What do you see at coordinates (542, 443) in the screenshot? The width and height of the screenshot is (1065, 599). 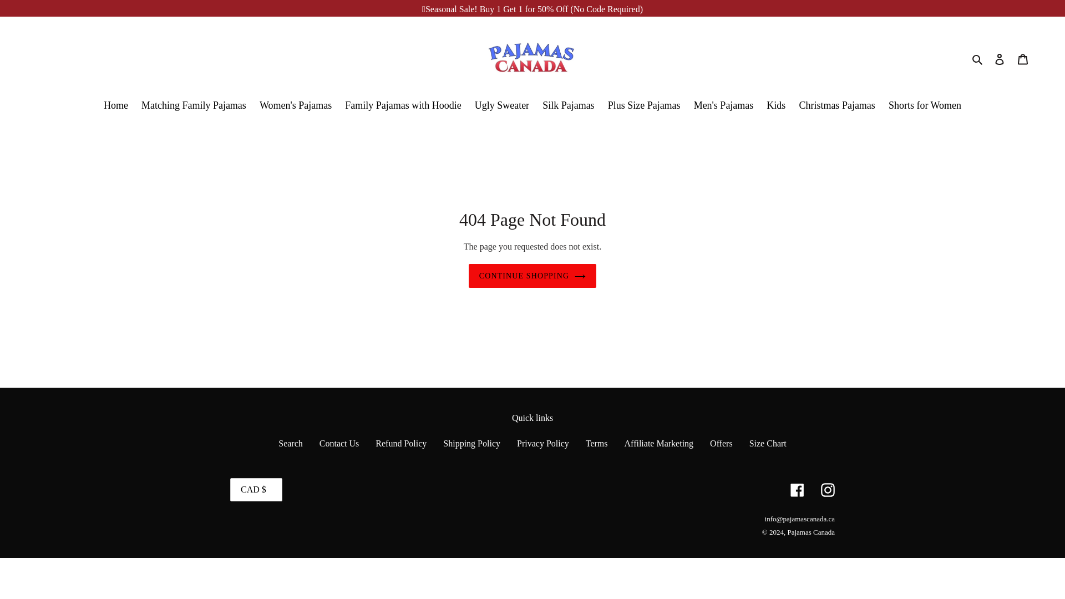 I see `Privacy Policy` at bounding box center [542, 443].